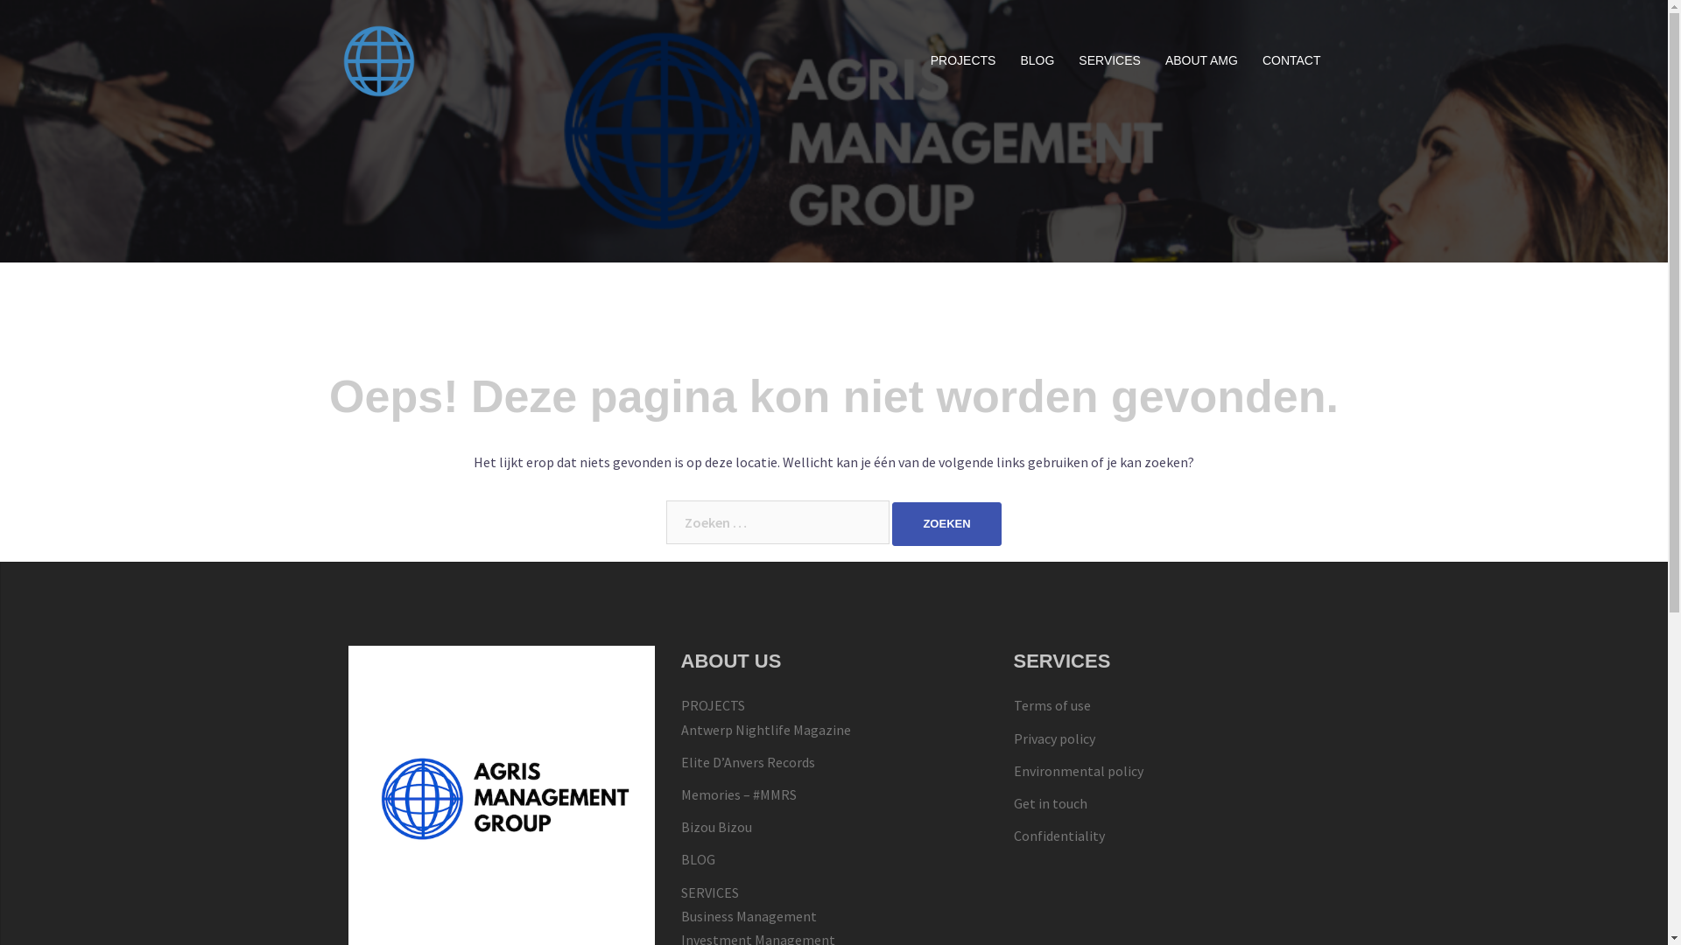 Image resolution: width=1681 pixels, height=945 pixels. What do you see at coordinates (766, 730) in the screenshot?
I see `Antwerp Nightlife Magazine` at bounding box center [766, 730].